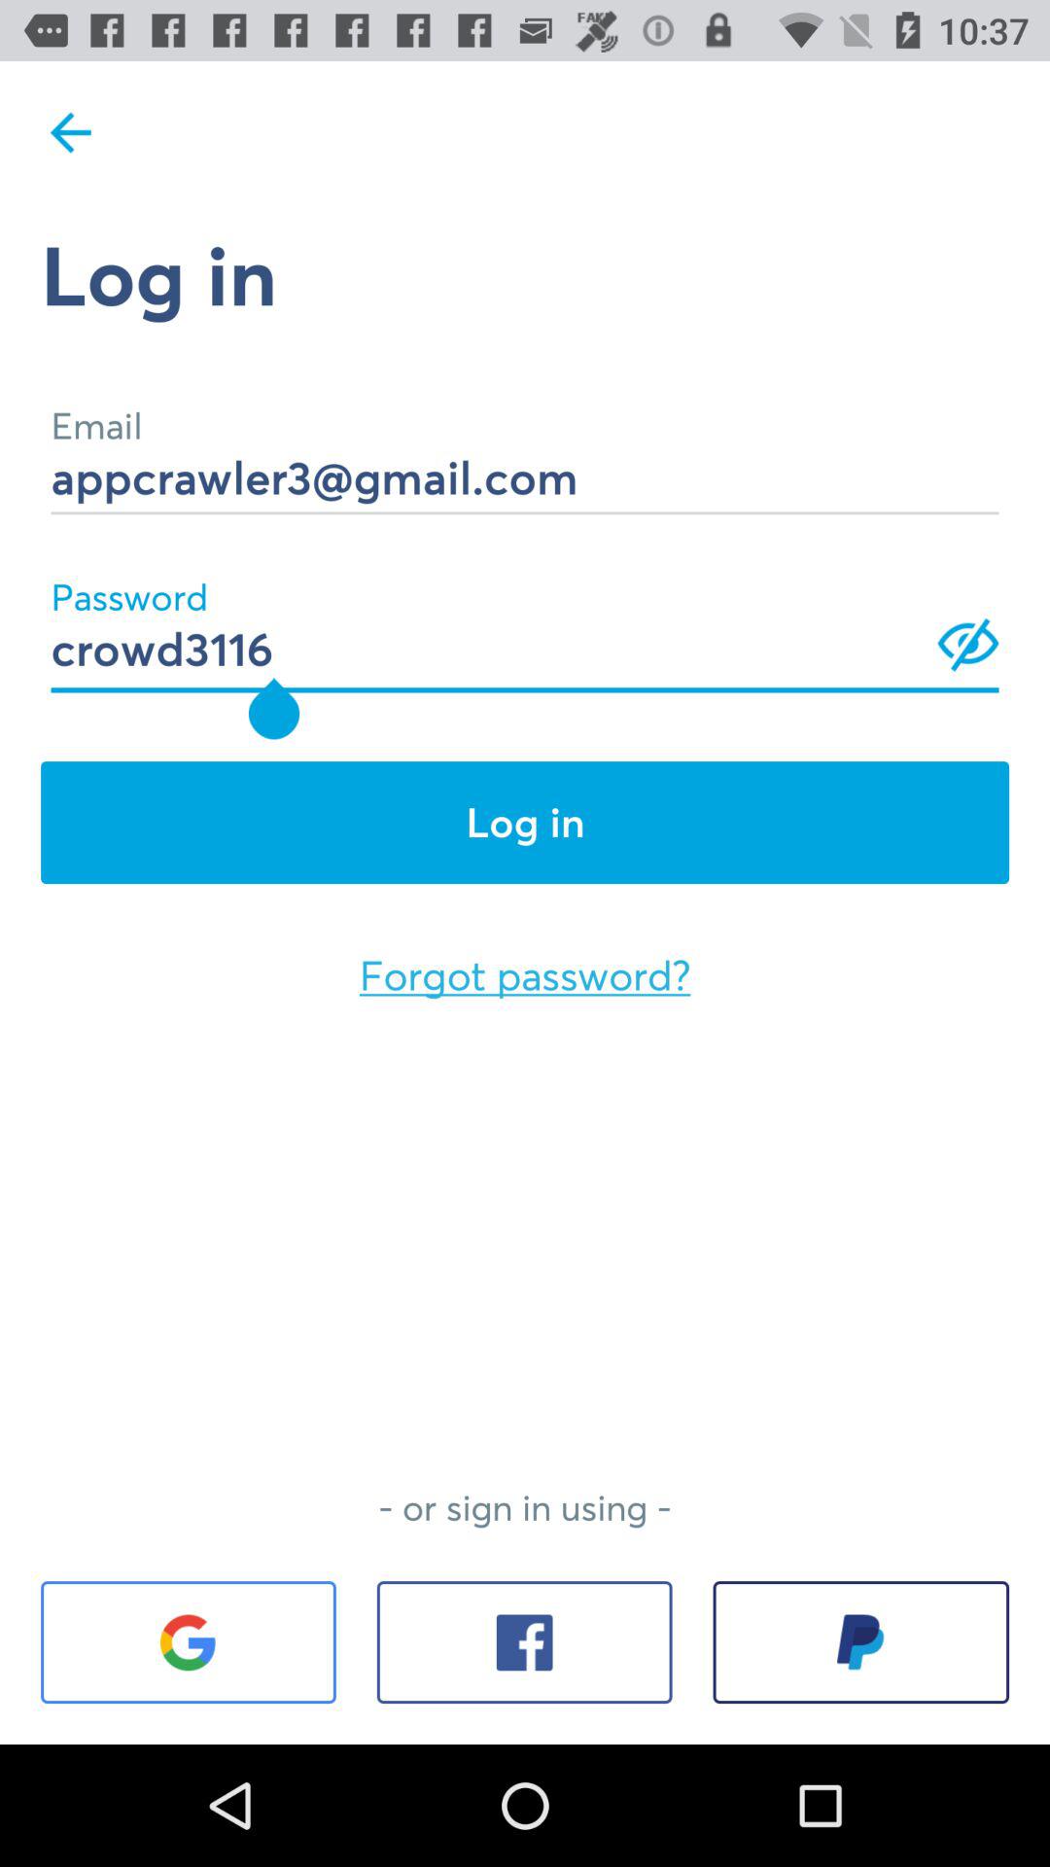 The image size is (1050, 1867). I want to click on turn on the icon below the or sign in item, so click(524, 1642).